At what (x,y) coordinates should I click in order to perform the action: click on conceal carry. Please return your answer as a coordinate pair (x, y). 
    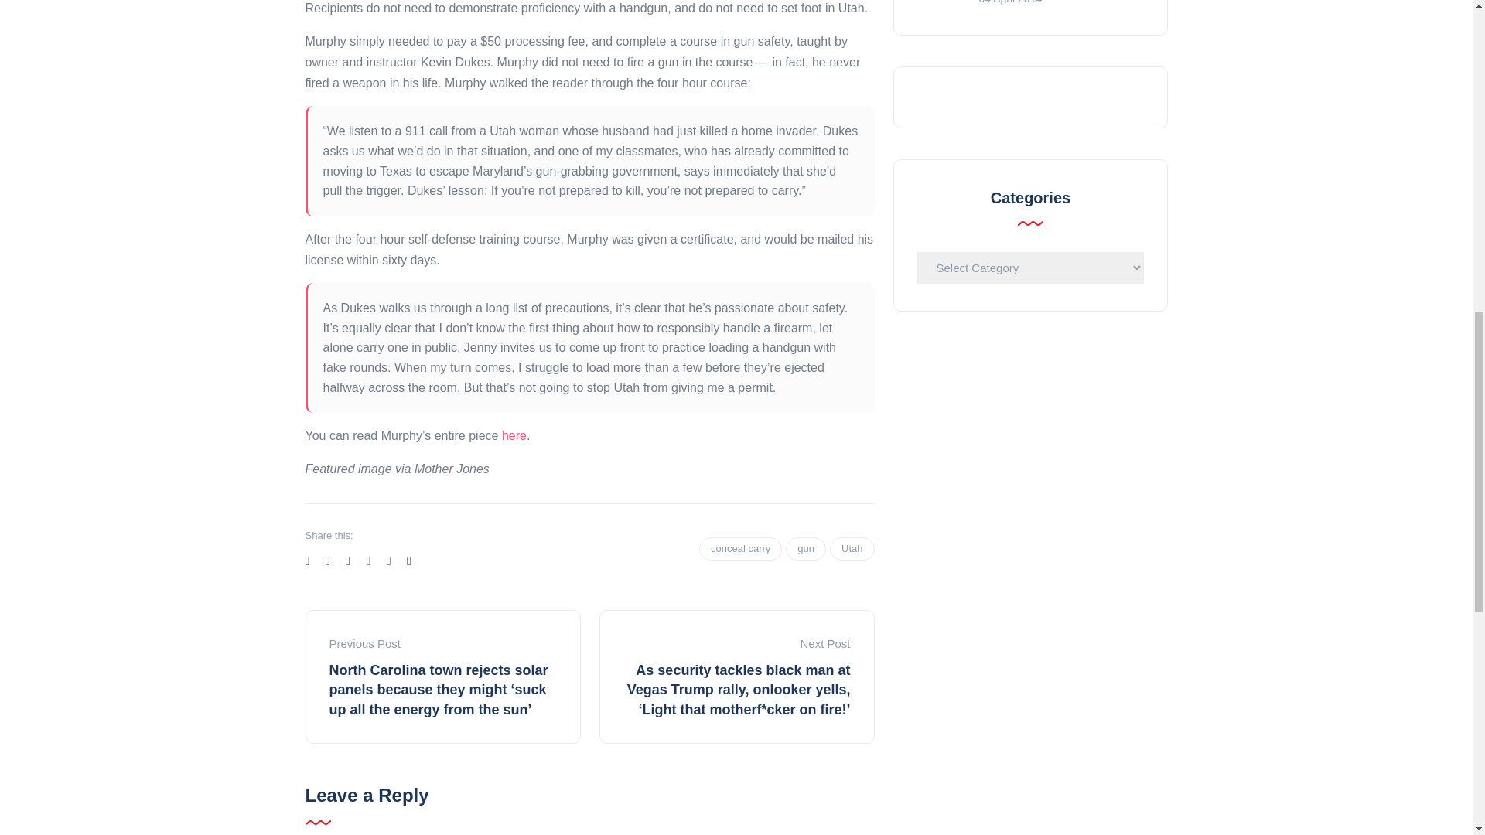
    Looking at the image, I should click on (741, 549).